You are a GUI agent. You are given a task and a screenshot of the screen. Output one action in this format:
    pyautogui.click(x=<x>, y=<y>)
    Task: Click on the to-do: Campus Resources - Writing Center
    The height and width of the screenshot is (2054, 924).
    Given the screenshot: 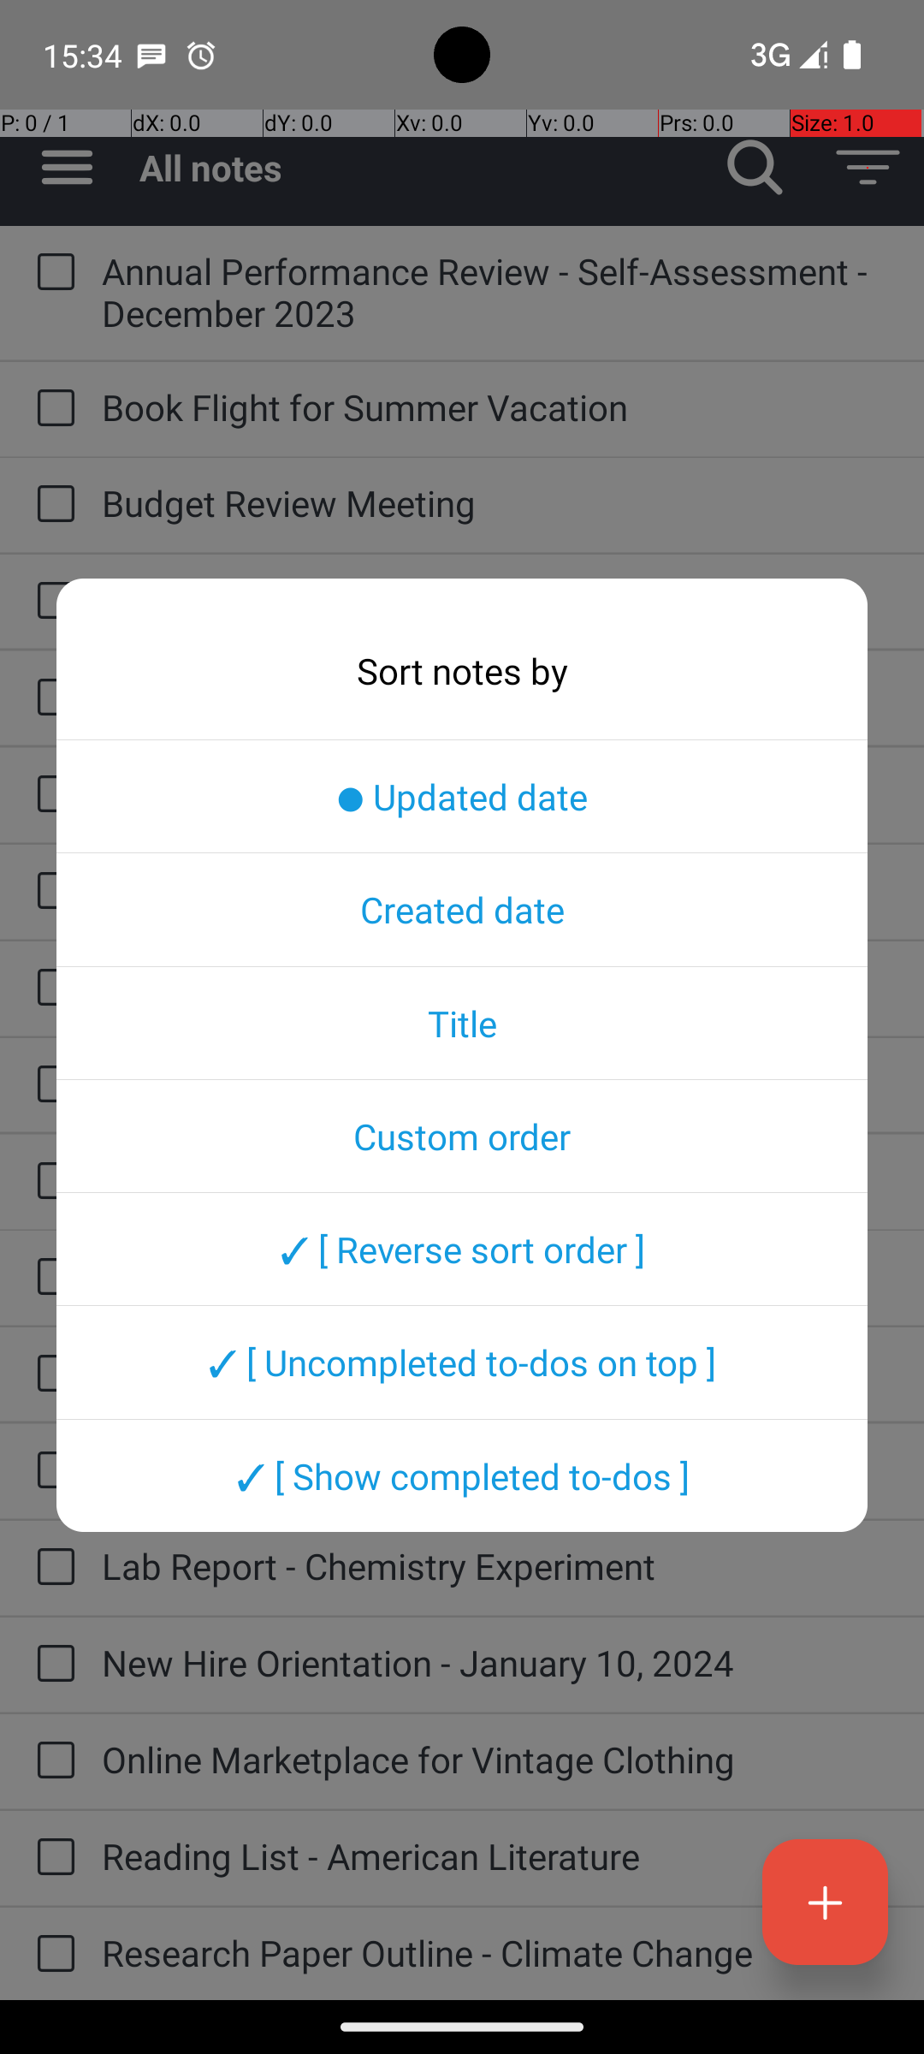 What is the action you would take?
    pyautogui.click(x=51, y=602)
    